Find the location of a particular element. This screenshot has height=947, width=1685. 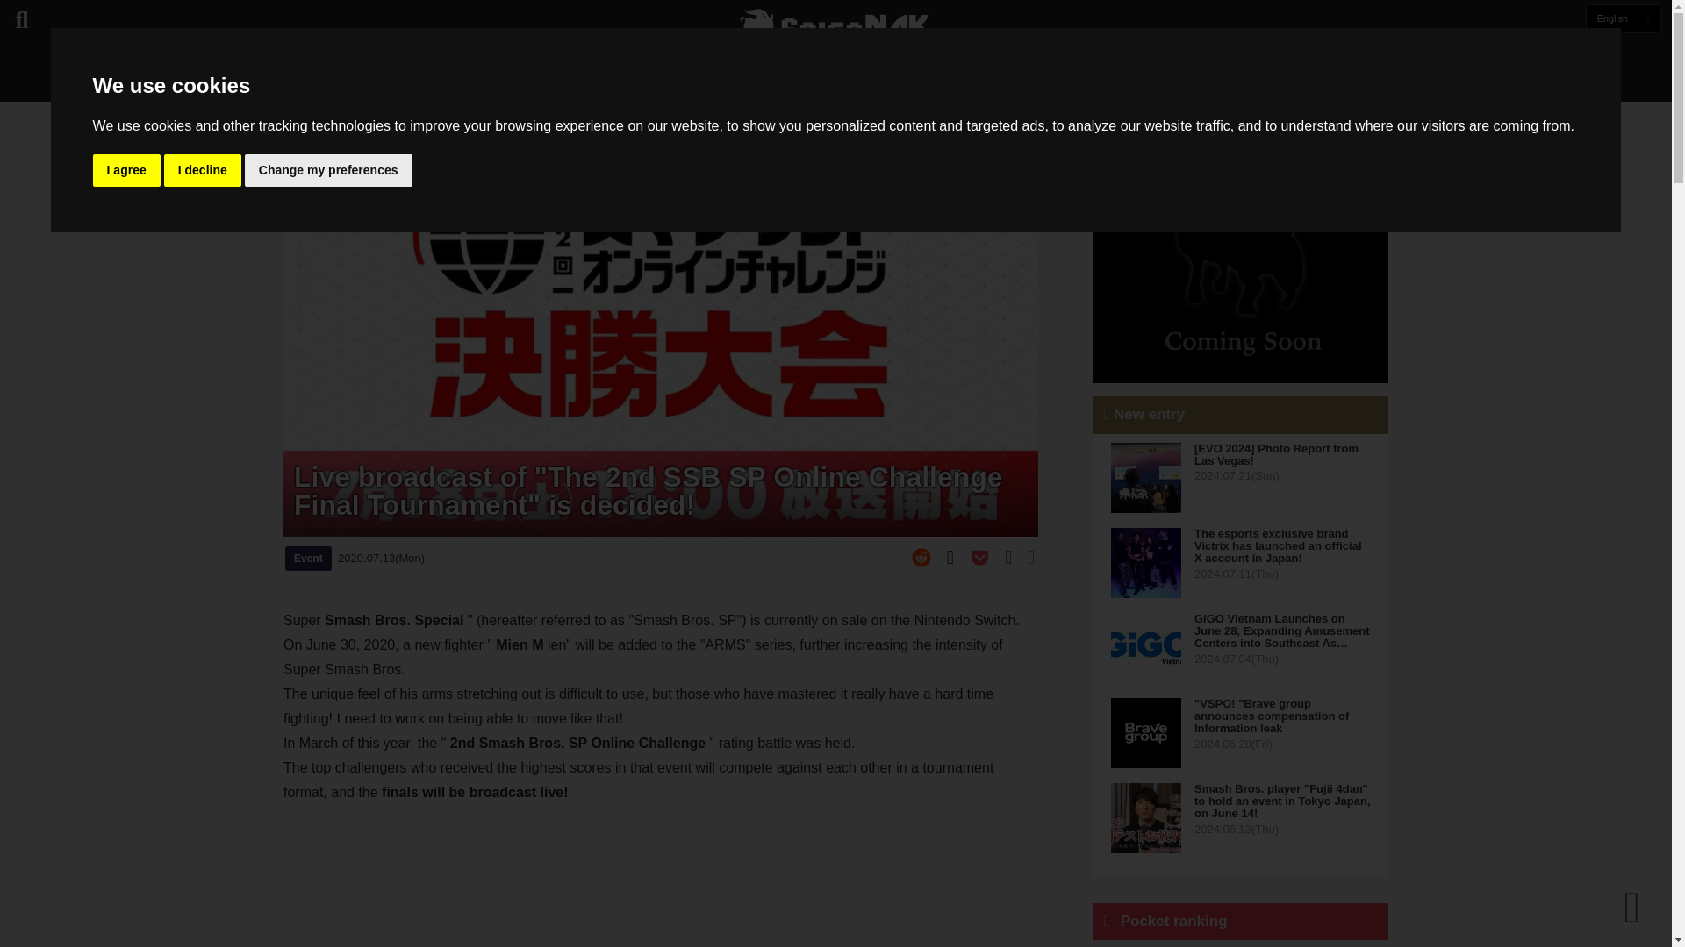

Release is located at coordinates (791, 79).